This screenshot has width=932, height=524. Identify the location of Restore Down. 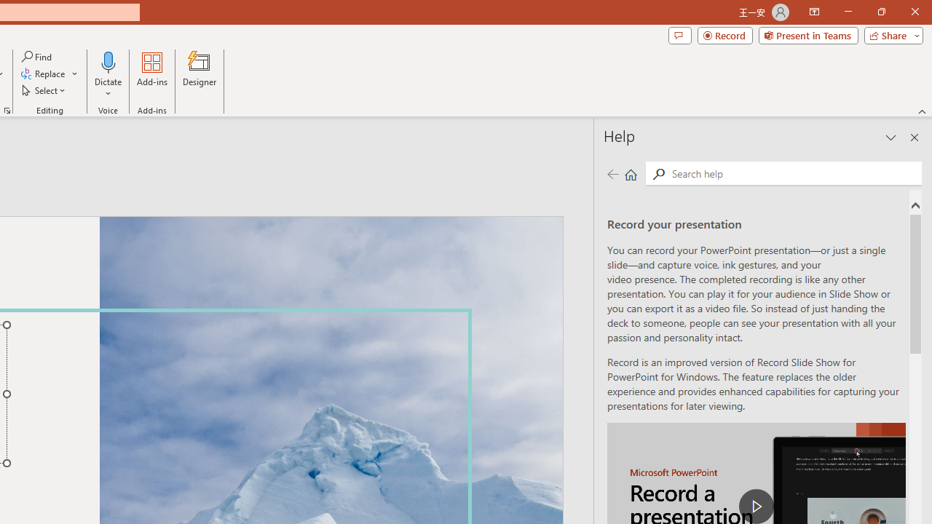
(881, 12).